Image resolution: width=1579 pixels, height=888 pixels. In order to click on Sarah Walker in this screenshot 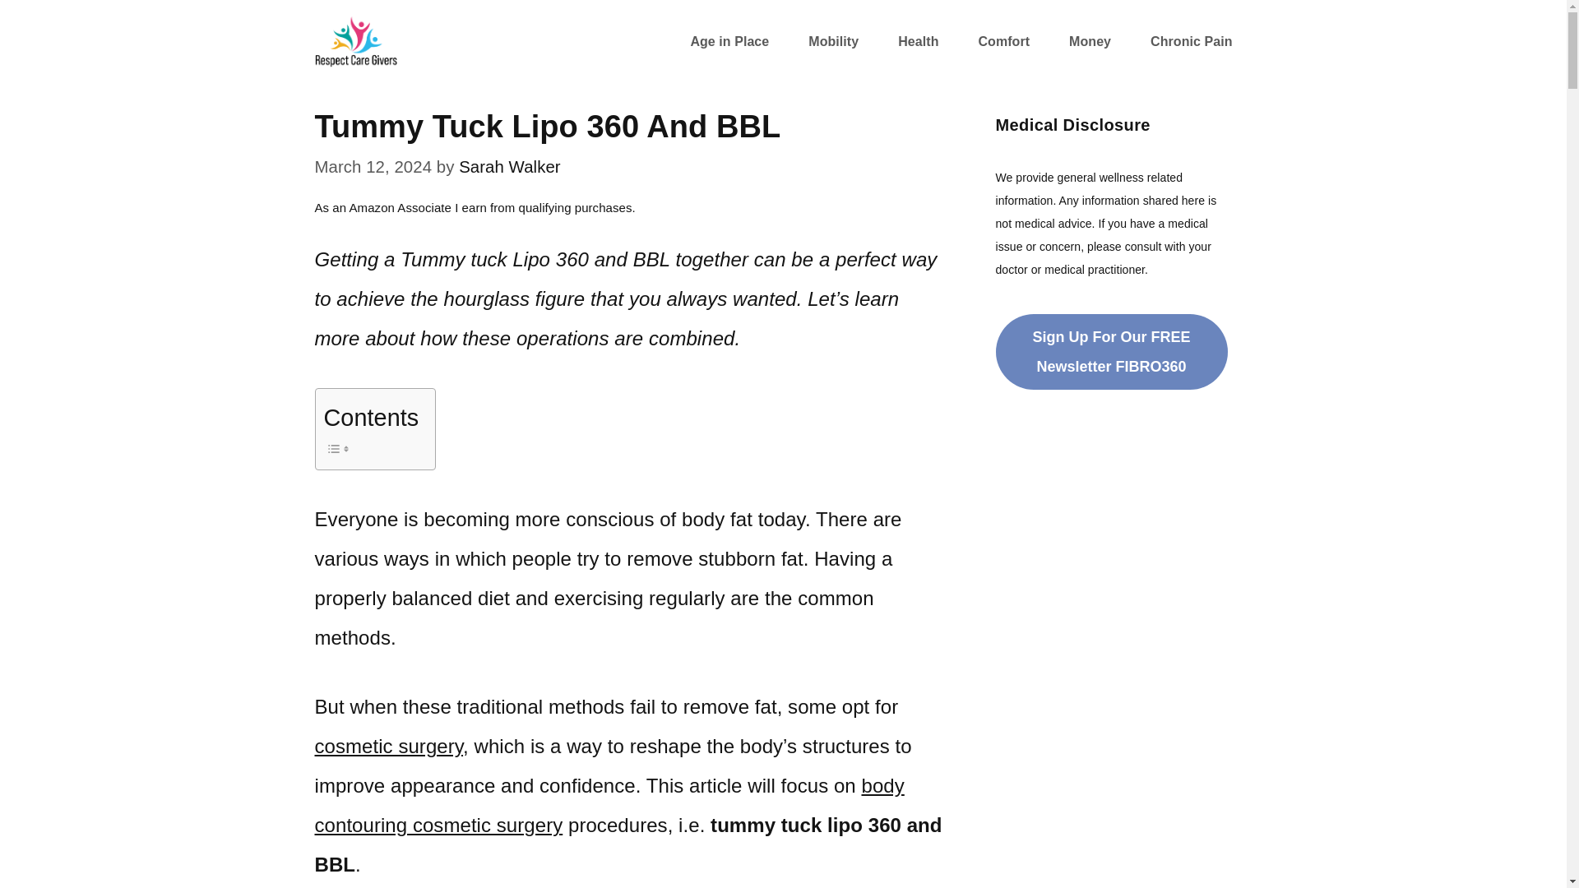, I will do `click(510, 166)`.